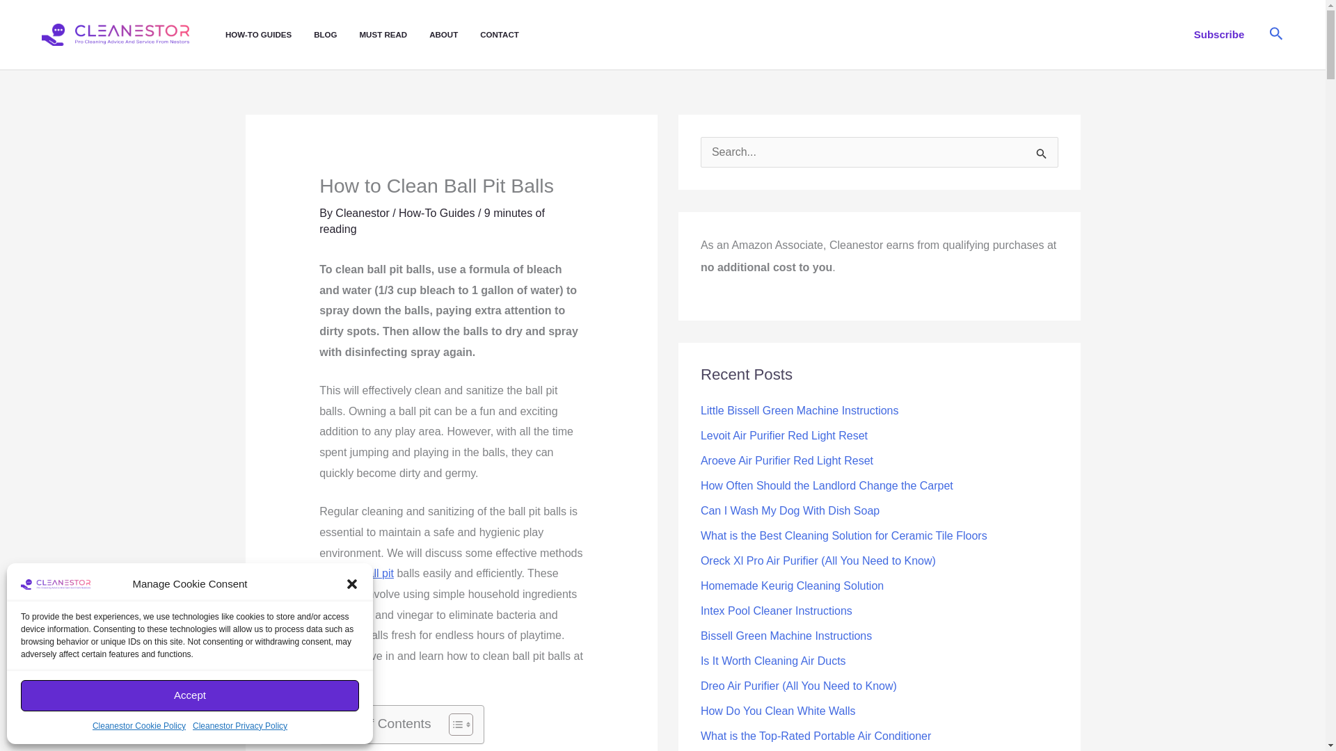 The width and height of the screenshot is (1336, 751). What do you see at coordinates (363, 213) in the screenshot?
I see `Cleanestor` at bounding box center [363, 213].